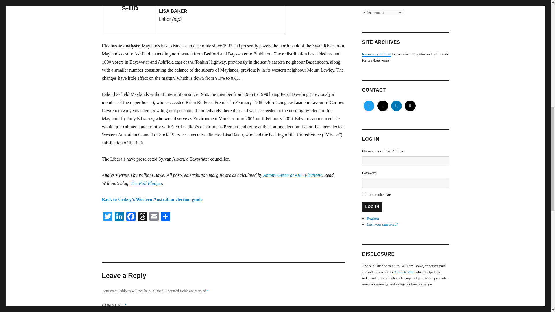  Describe the element at coordinates (373, 218) in the screenshot. I see `Register` at that location.